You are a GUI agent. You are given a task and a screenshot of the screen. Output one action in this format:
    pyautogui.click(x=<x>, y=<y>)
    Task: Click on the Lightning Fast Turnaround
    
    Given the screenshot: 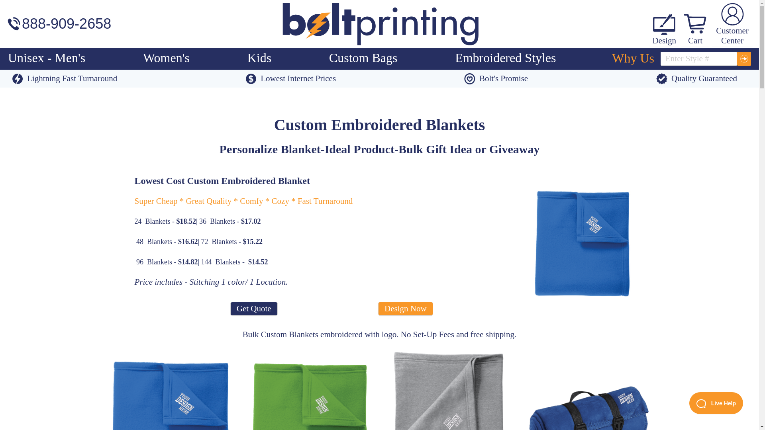 What is the action you would take?
    pyautogui.click(x=65, y=78)
    